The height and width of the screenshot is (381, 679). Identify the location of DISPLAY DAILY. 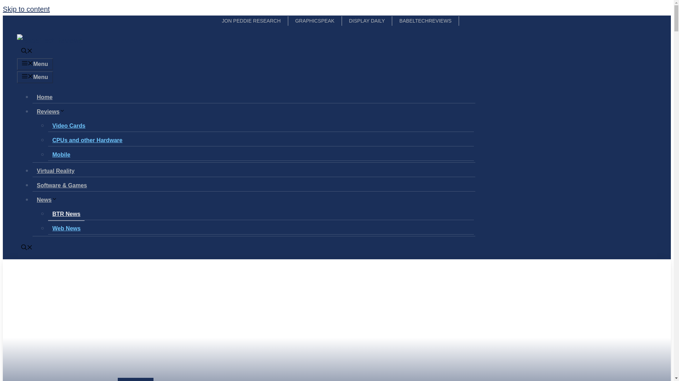
(367, 21).